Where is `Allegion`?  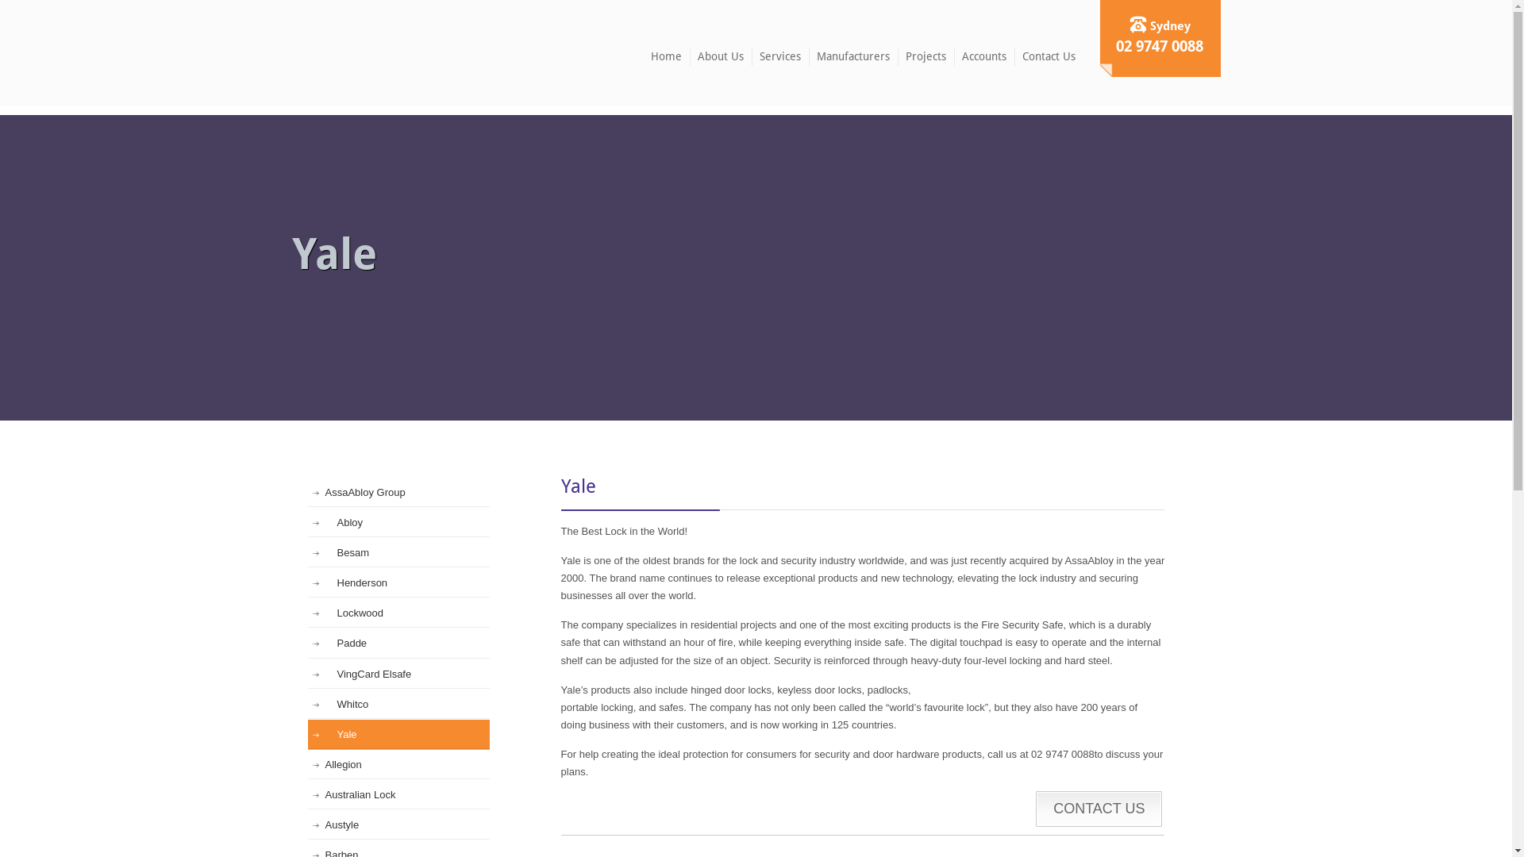 Allegion is located at coordinates (398, 765).